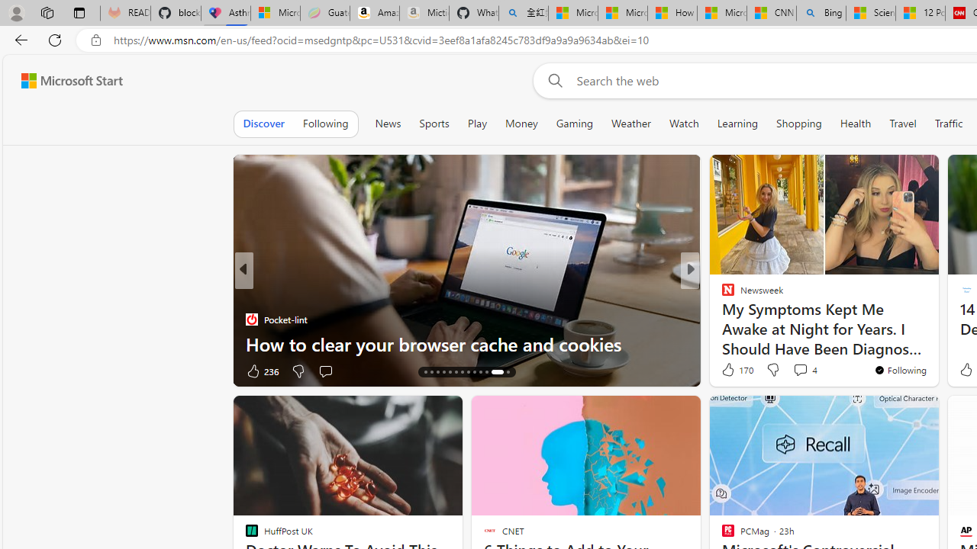  Describe the element at coordinates (479, 372) in the screenshot. I see `AutomationID: tab-23` at that location.